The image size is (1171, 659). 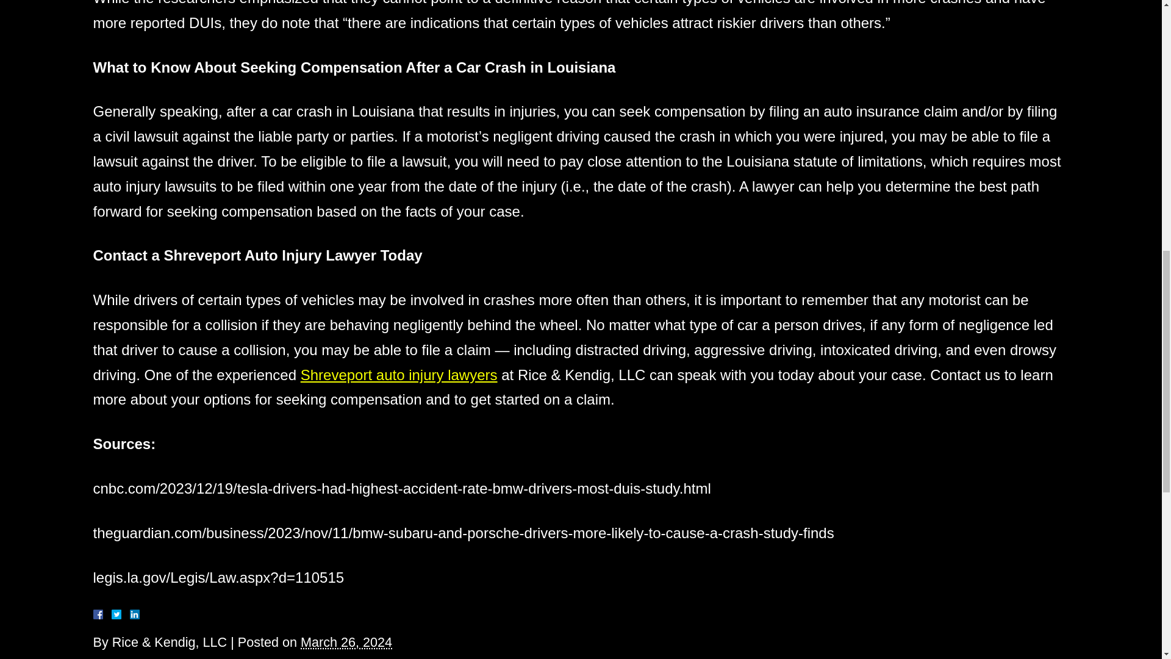 What do you see at coordinates (346, 642) in the screenshot?
I see `2024-03-26T03:00:03-0700` at bounding box center [346, 642].